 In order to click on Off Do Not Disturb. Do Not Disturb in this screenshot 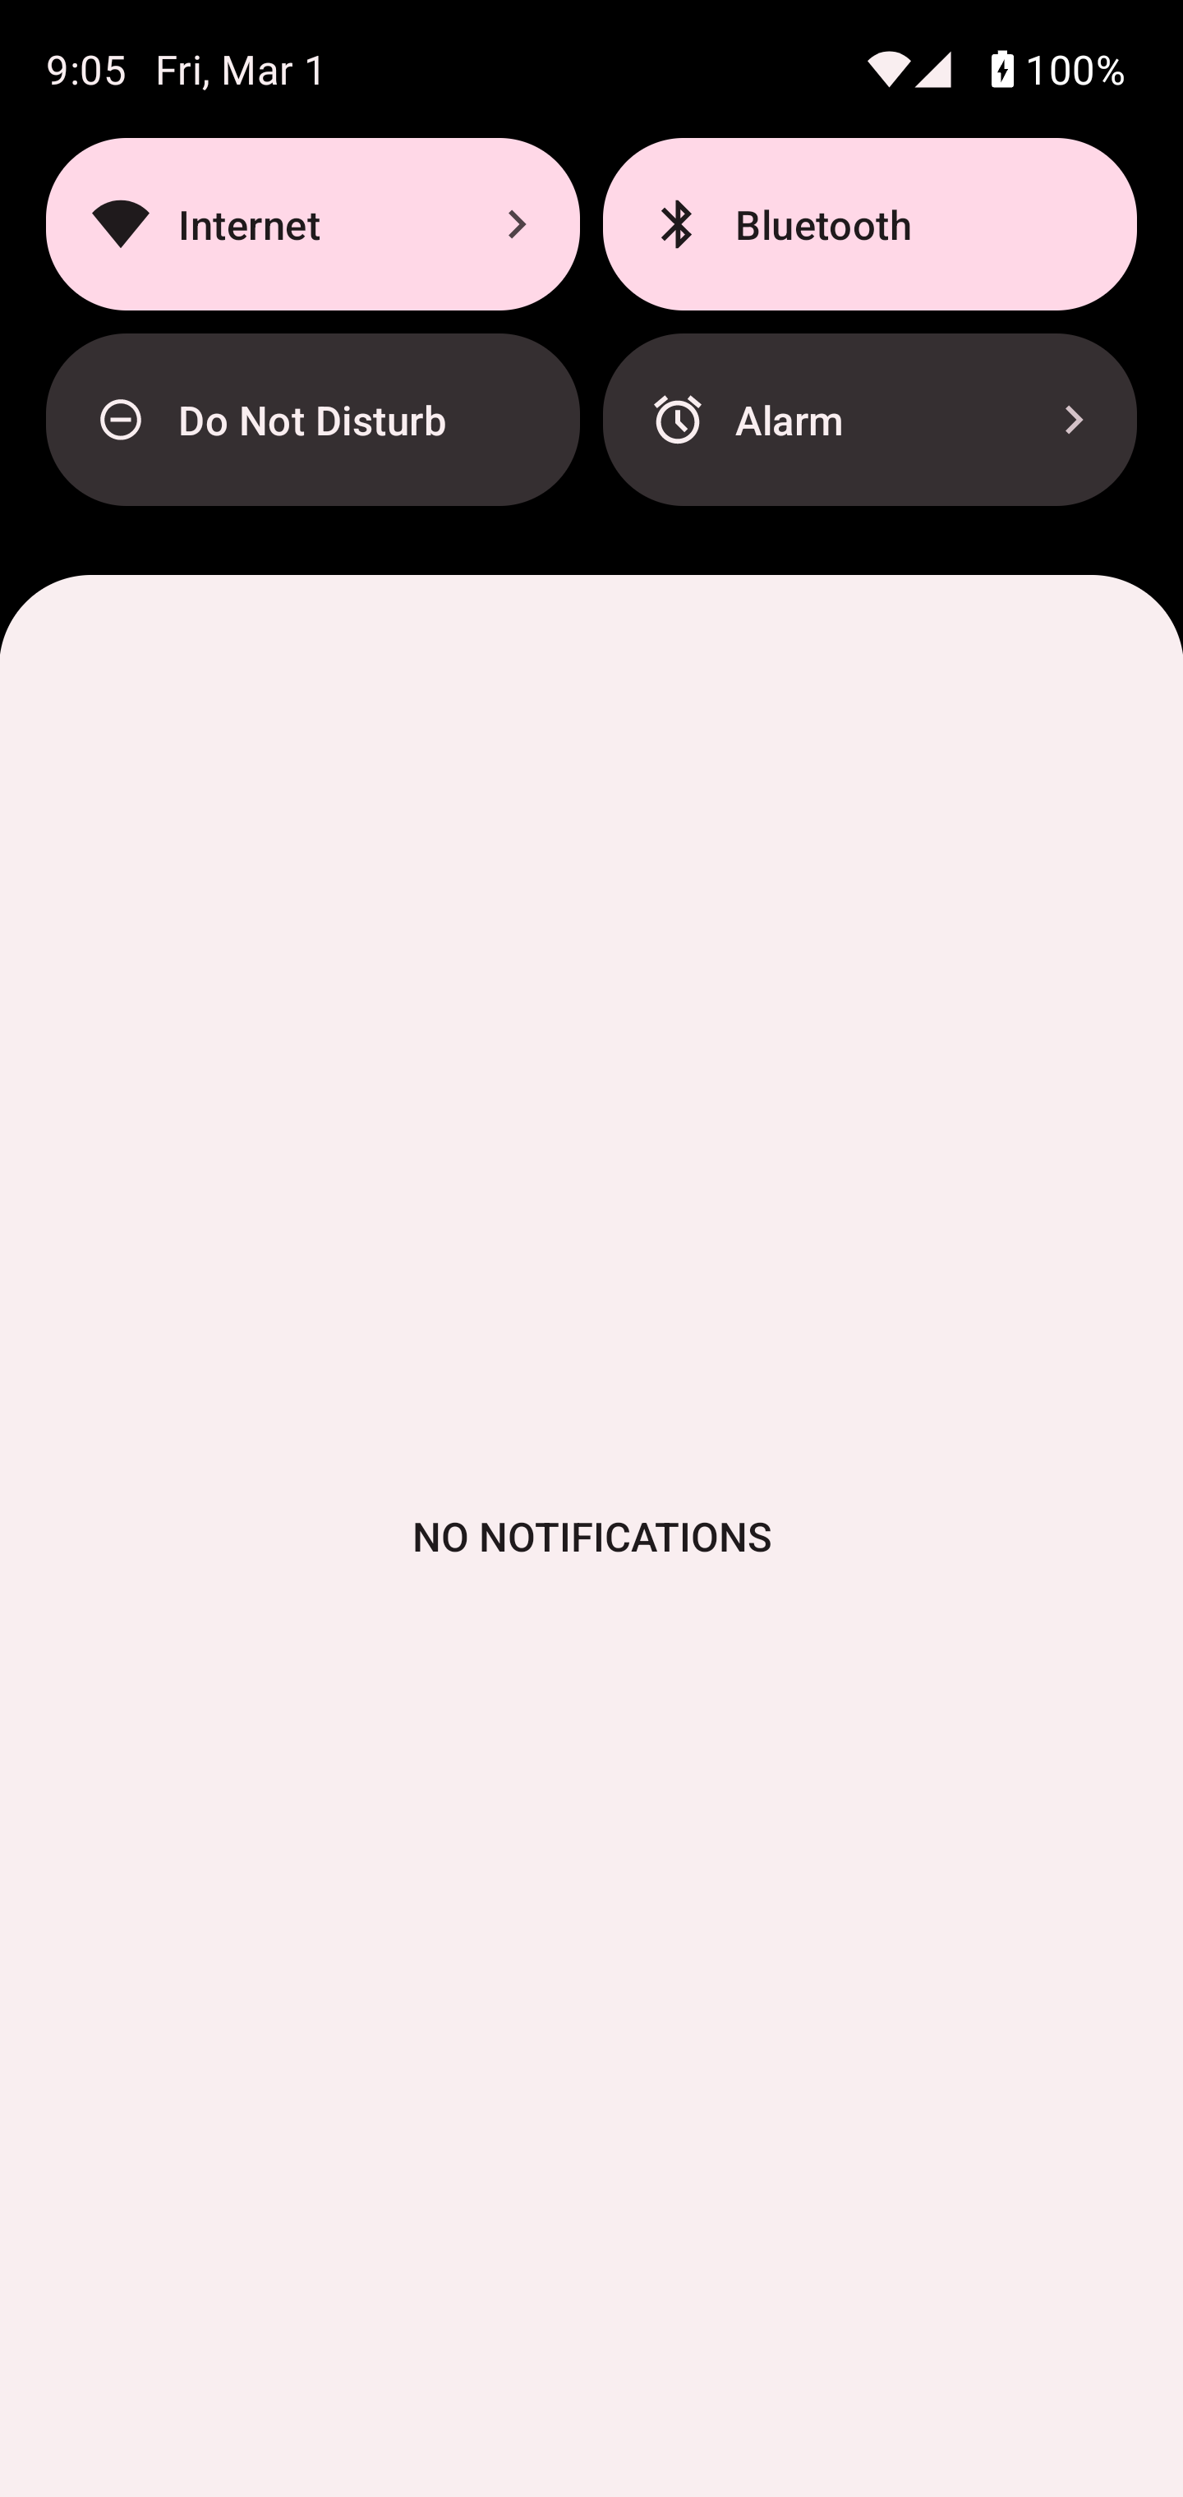, I will do `click(312, 421)`.